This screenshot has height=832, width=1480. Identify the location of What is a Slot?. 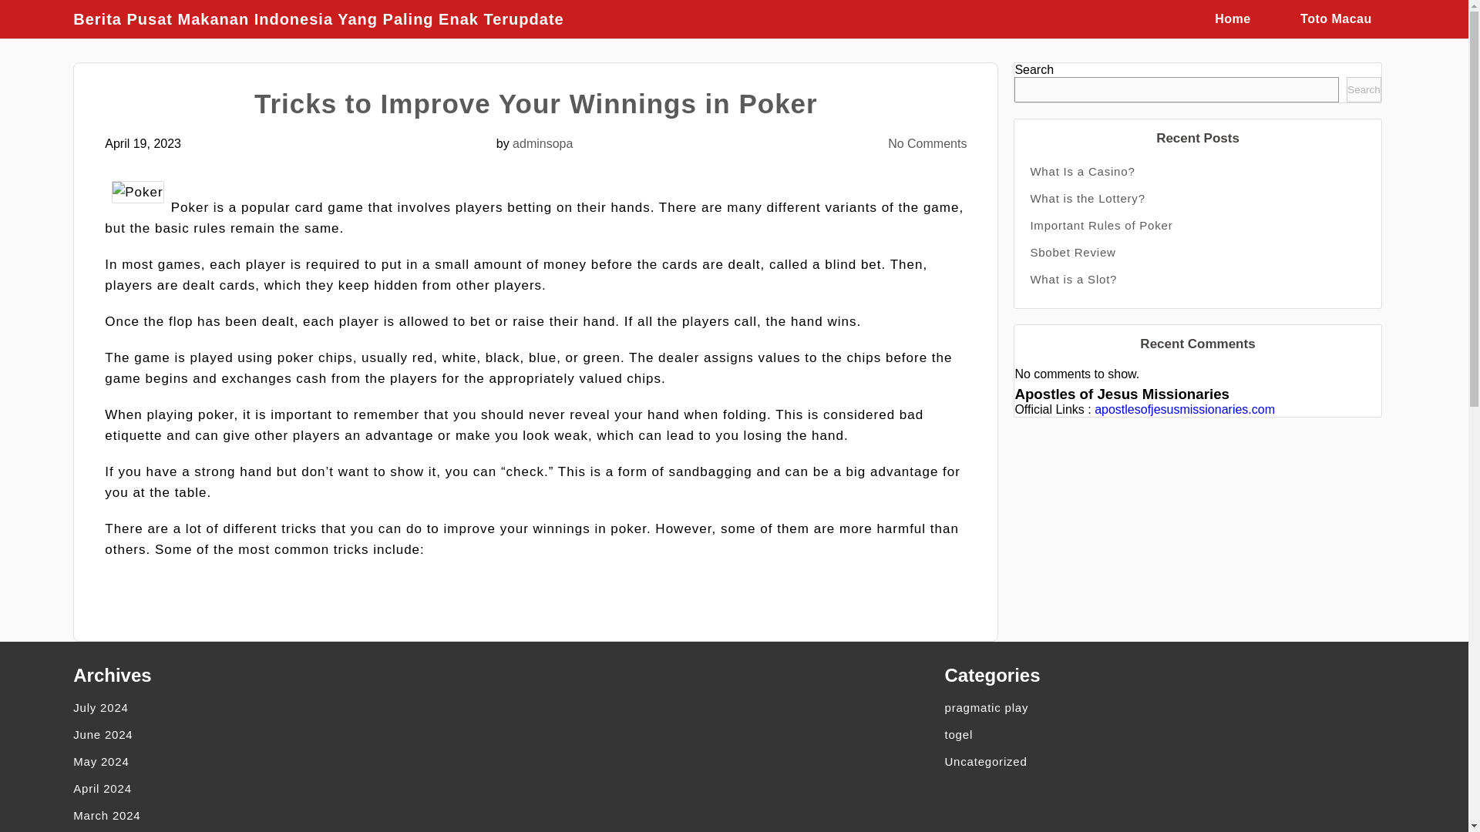
(1197, 279).